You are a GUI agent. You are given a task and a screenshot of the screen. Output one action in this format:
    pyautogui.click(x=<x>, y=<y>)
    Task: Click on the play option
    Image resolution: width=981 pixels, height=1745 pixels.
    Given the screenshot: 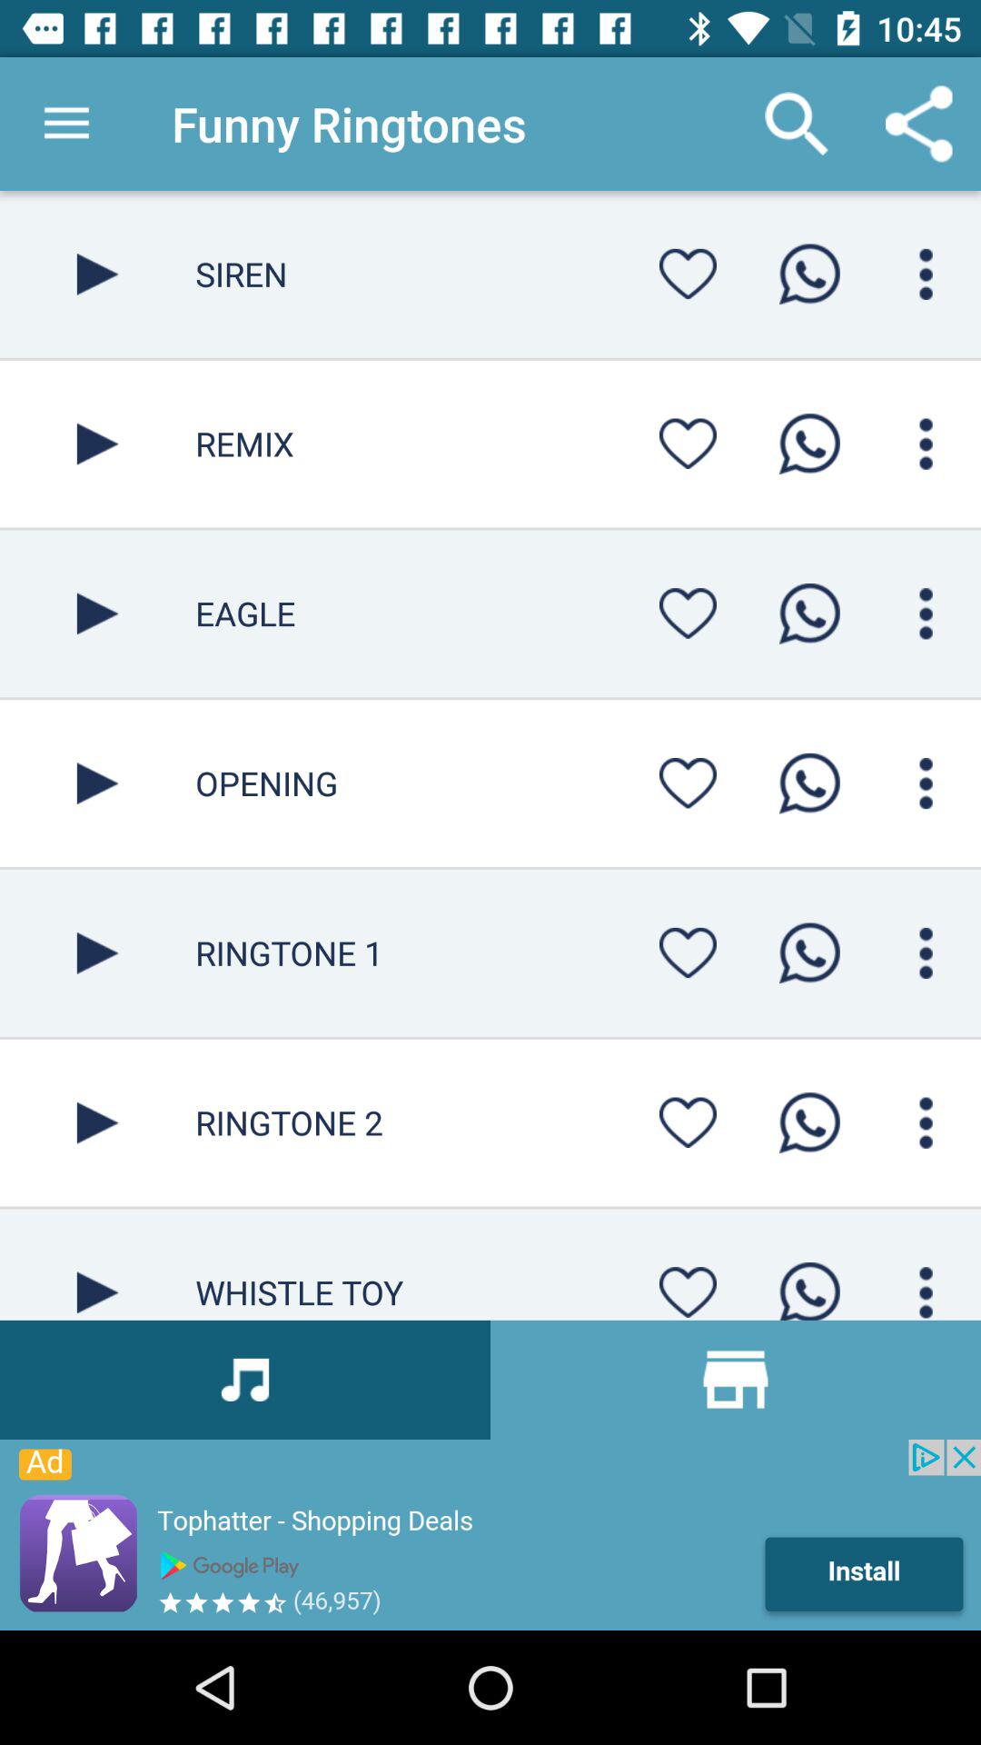 What is the action you would take?
    pyautogui.click(x=98, y=1122)
    